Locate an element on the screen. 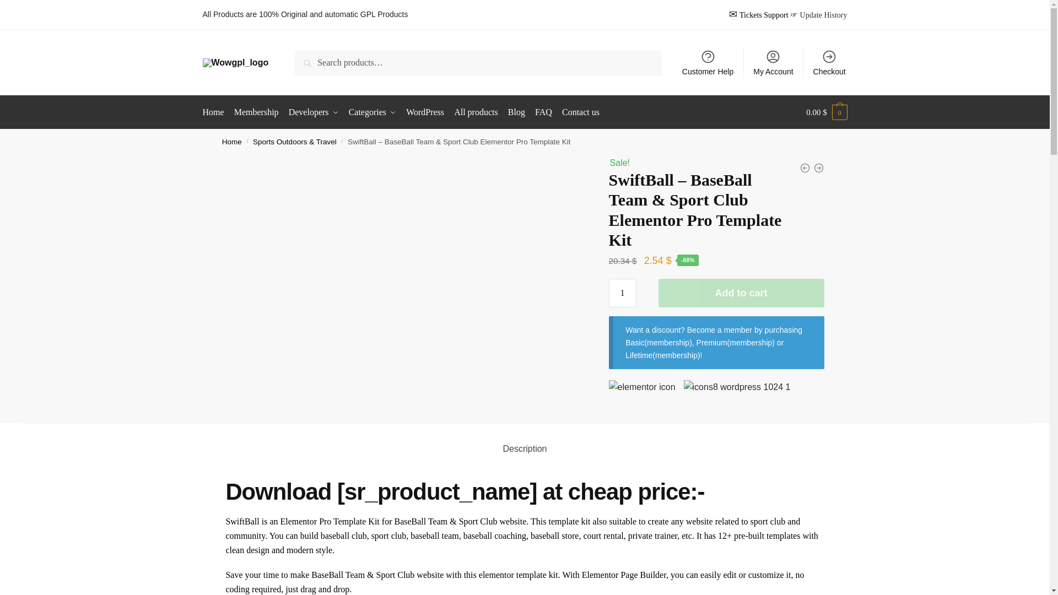  Membership is located at coordinates (256, 112).